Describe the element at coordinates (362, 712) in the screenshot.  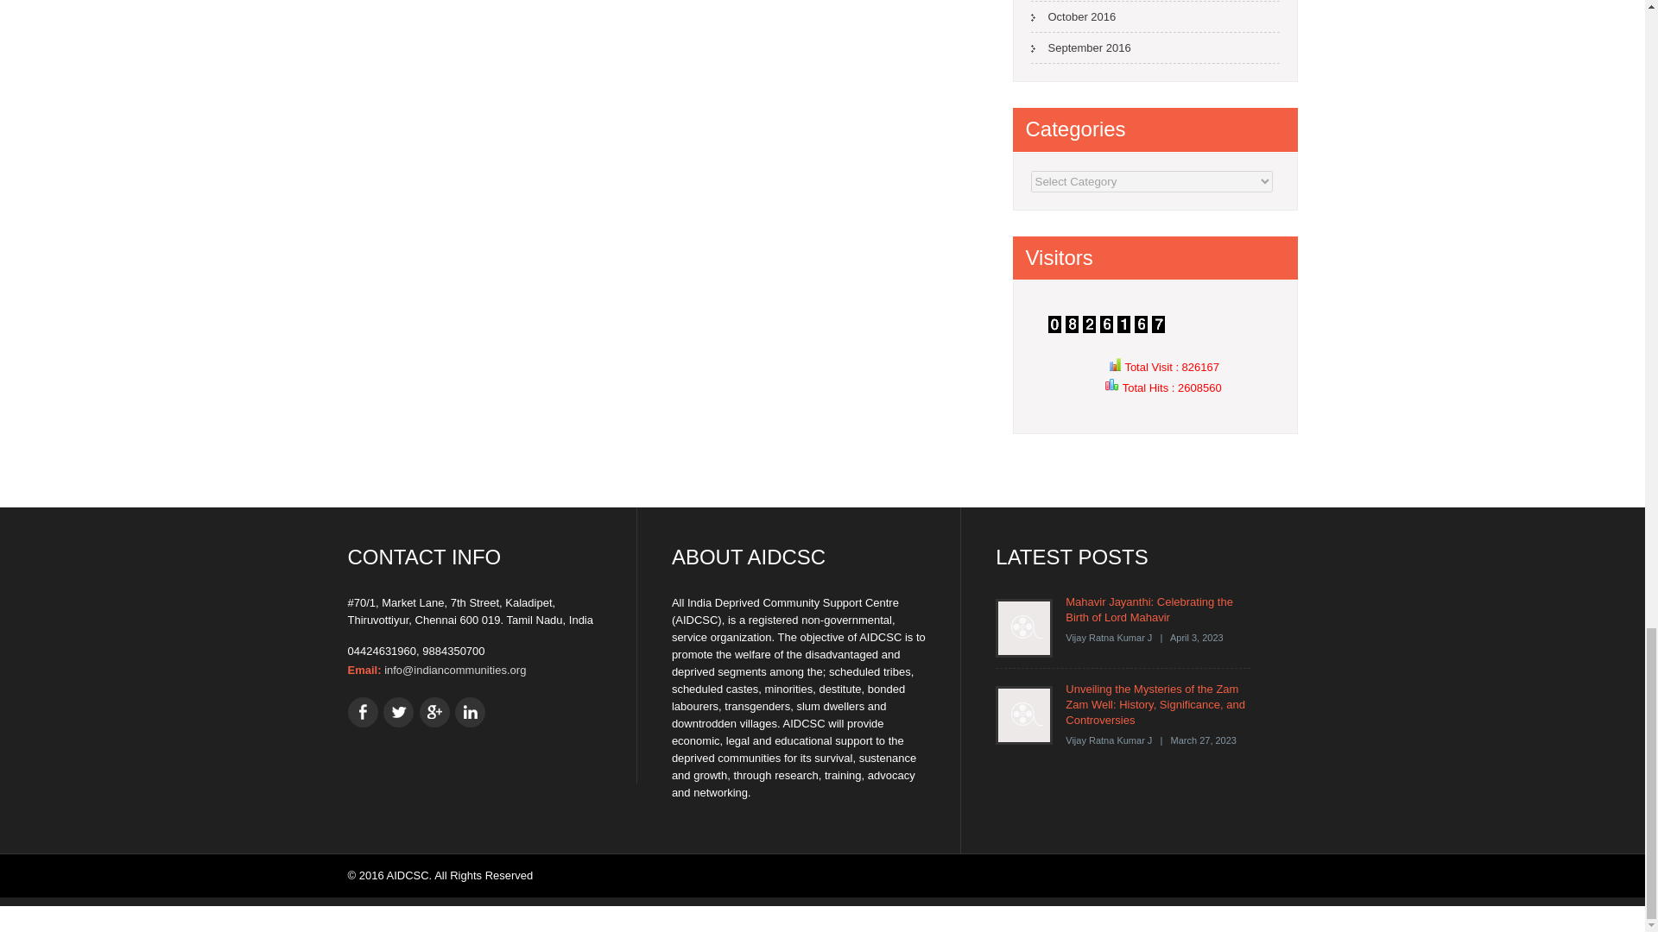
I see `facebook` at that location.